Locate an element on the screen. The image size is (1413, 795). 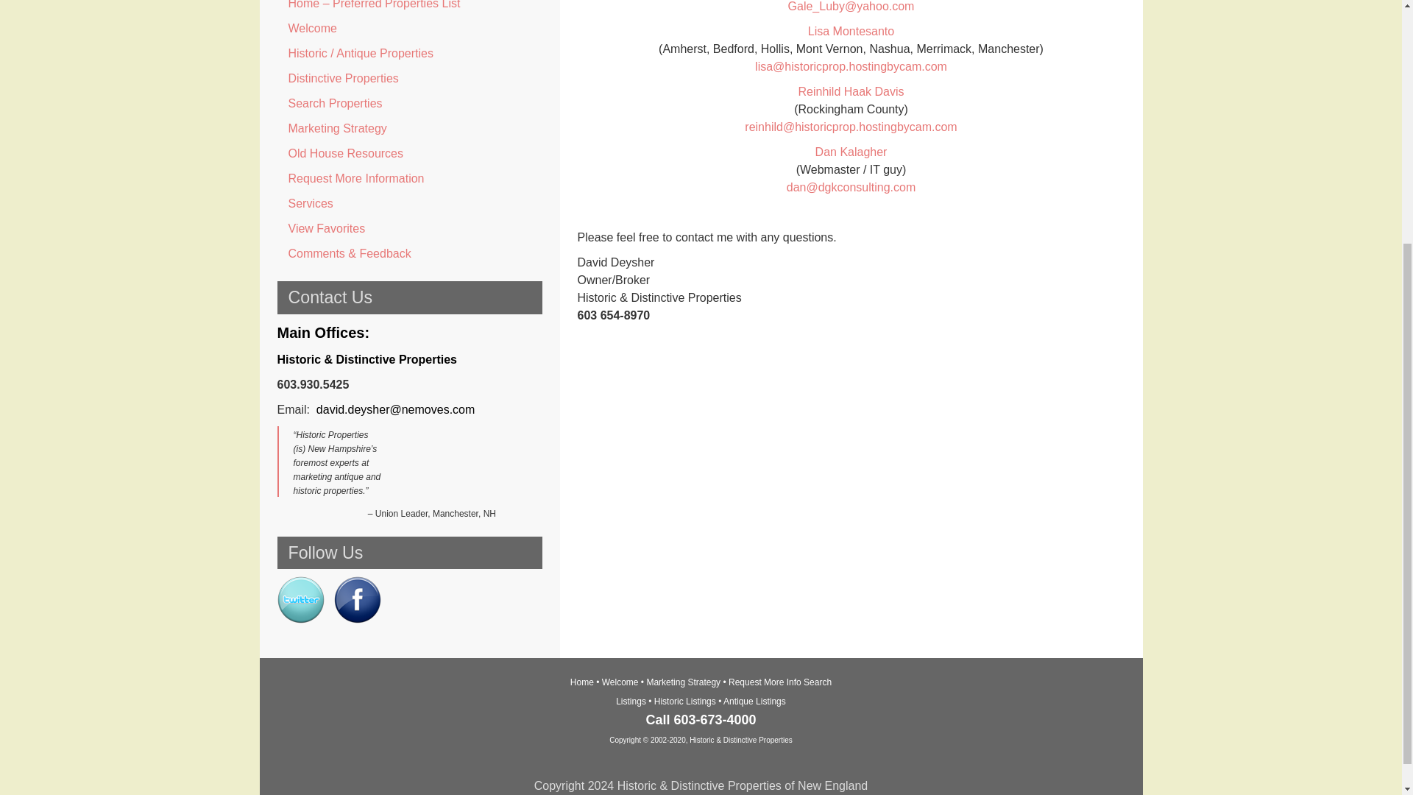
Follow me on Twitter is located at coordinates (300, 618).